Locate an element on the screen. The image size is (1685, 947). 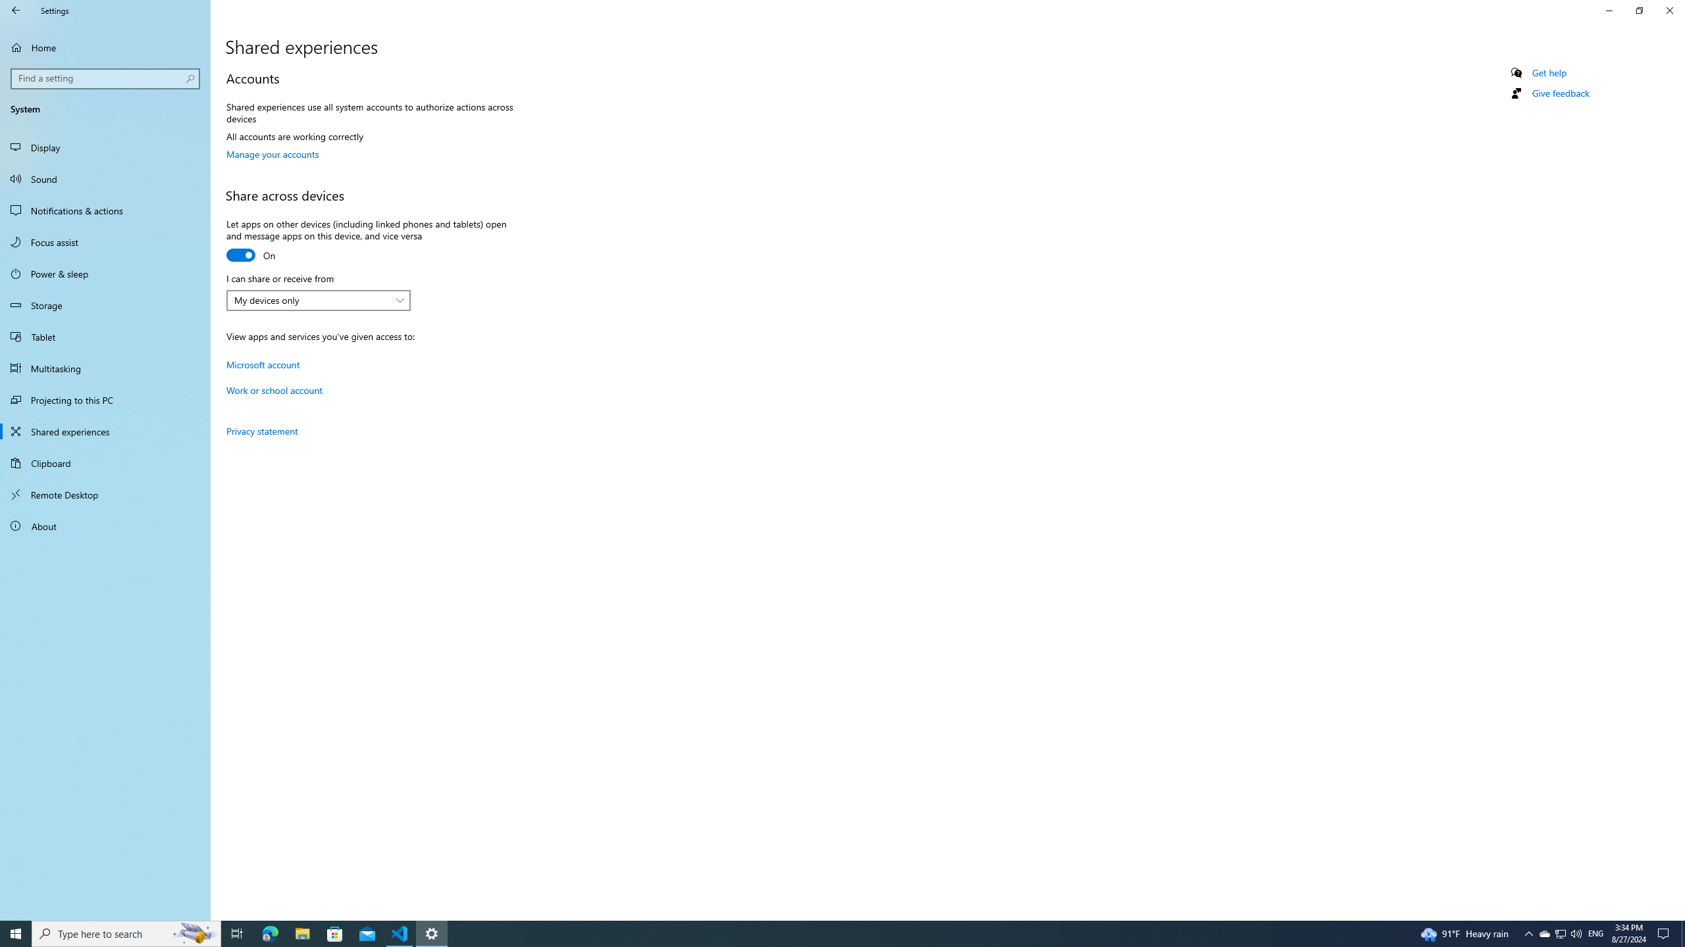
Storage is located at coordinates (237, 934).